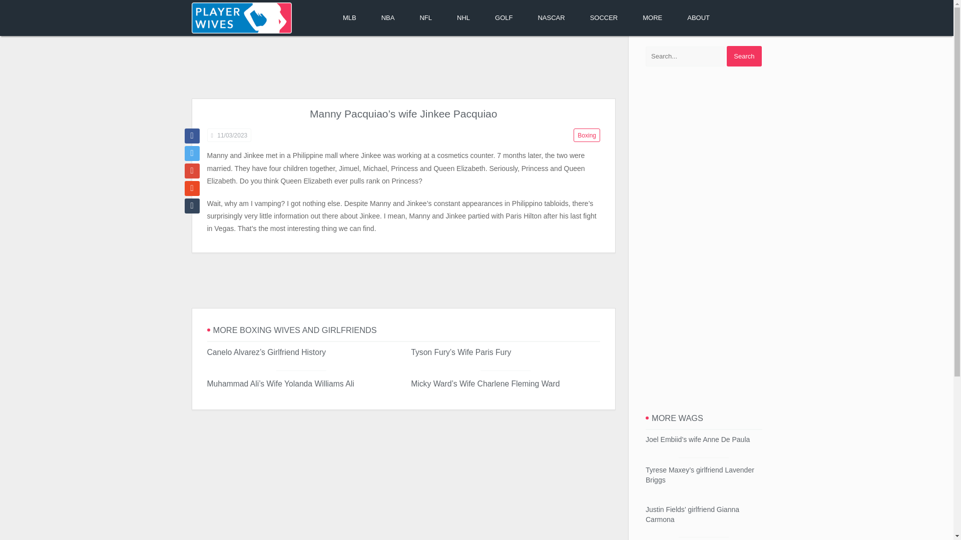 This screenshot has height=540, width=961. Describe the element at coordinates (403, 280) in the screenshot. I see `Advertisement` at that location.